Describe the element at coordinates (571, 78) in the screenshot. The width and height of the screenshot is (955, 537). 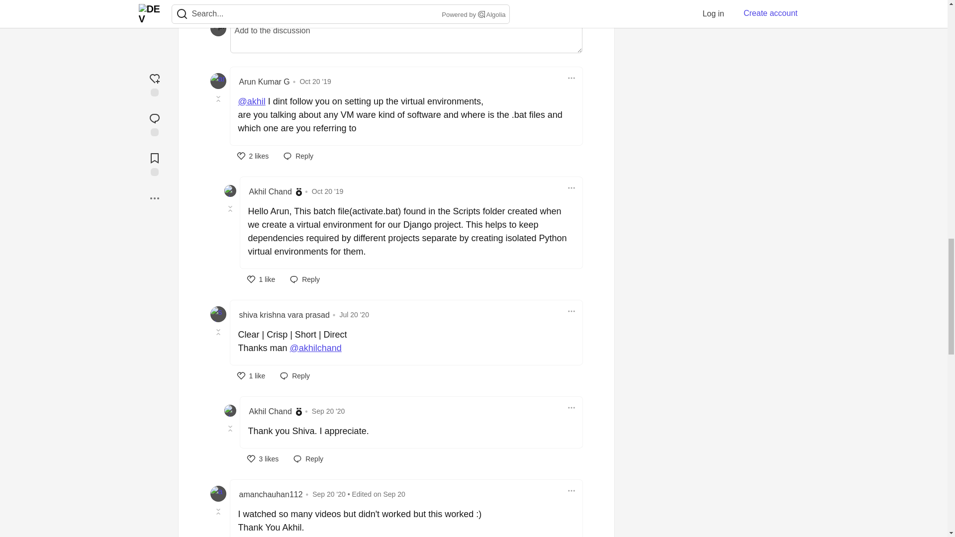
I see `Dropdown menu` at that location.